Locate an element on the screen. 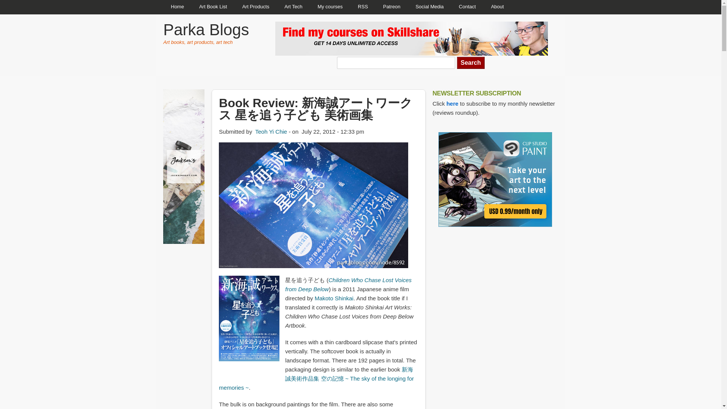 This screenshot has width=727, height=409. Art books from the west is located at coordinates (213, 7).